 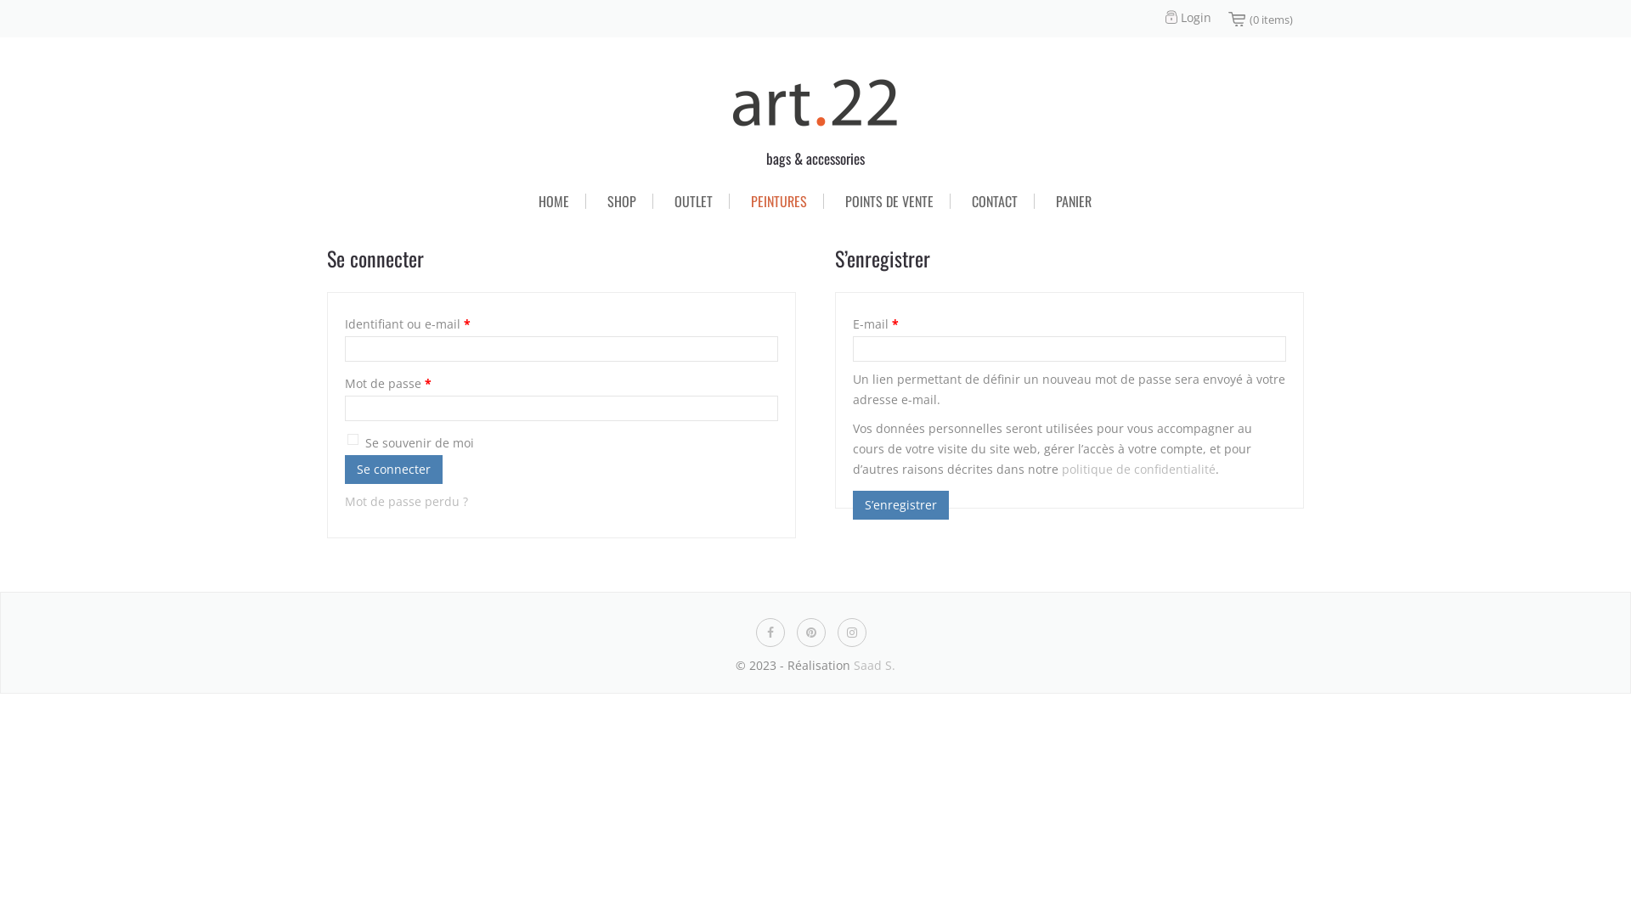 I want to click on Instagram, so click(x=852, y=630).